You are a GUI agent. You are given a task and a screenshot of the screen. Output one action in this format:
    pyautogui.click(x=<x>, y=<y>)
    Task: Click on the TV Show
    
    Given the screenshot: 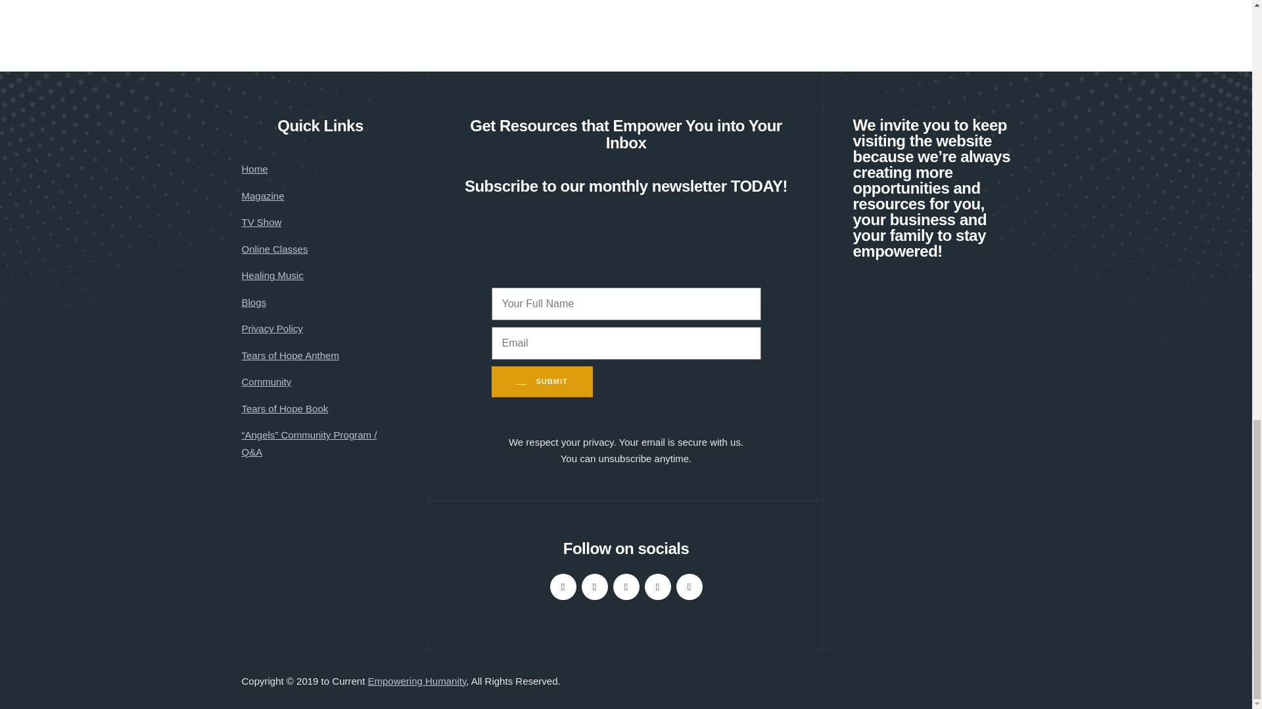 What is the action you would take?
    pyautogui.click(x=262, y=223)
    